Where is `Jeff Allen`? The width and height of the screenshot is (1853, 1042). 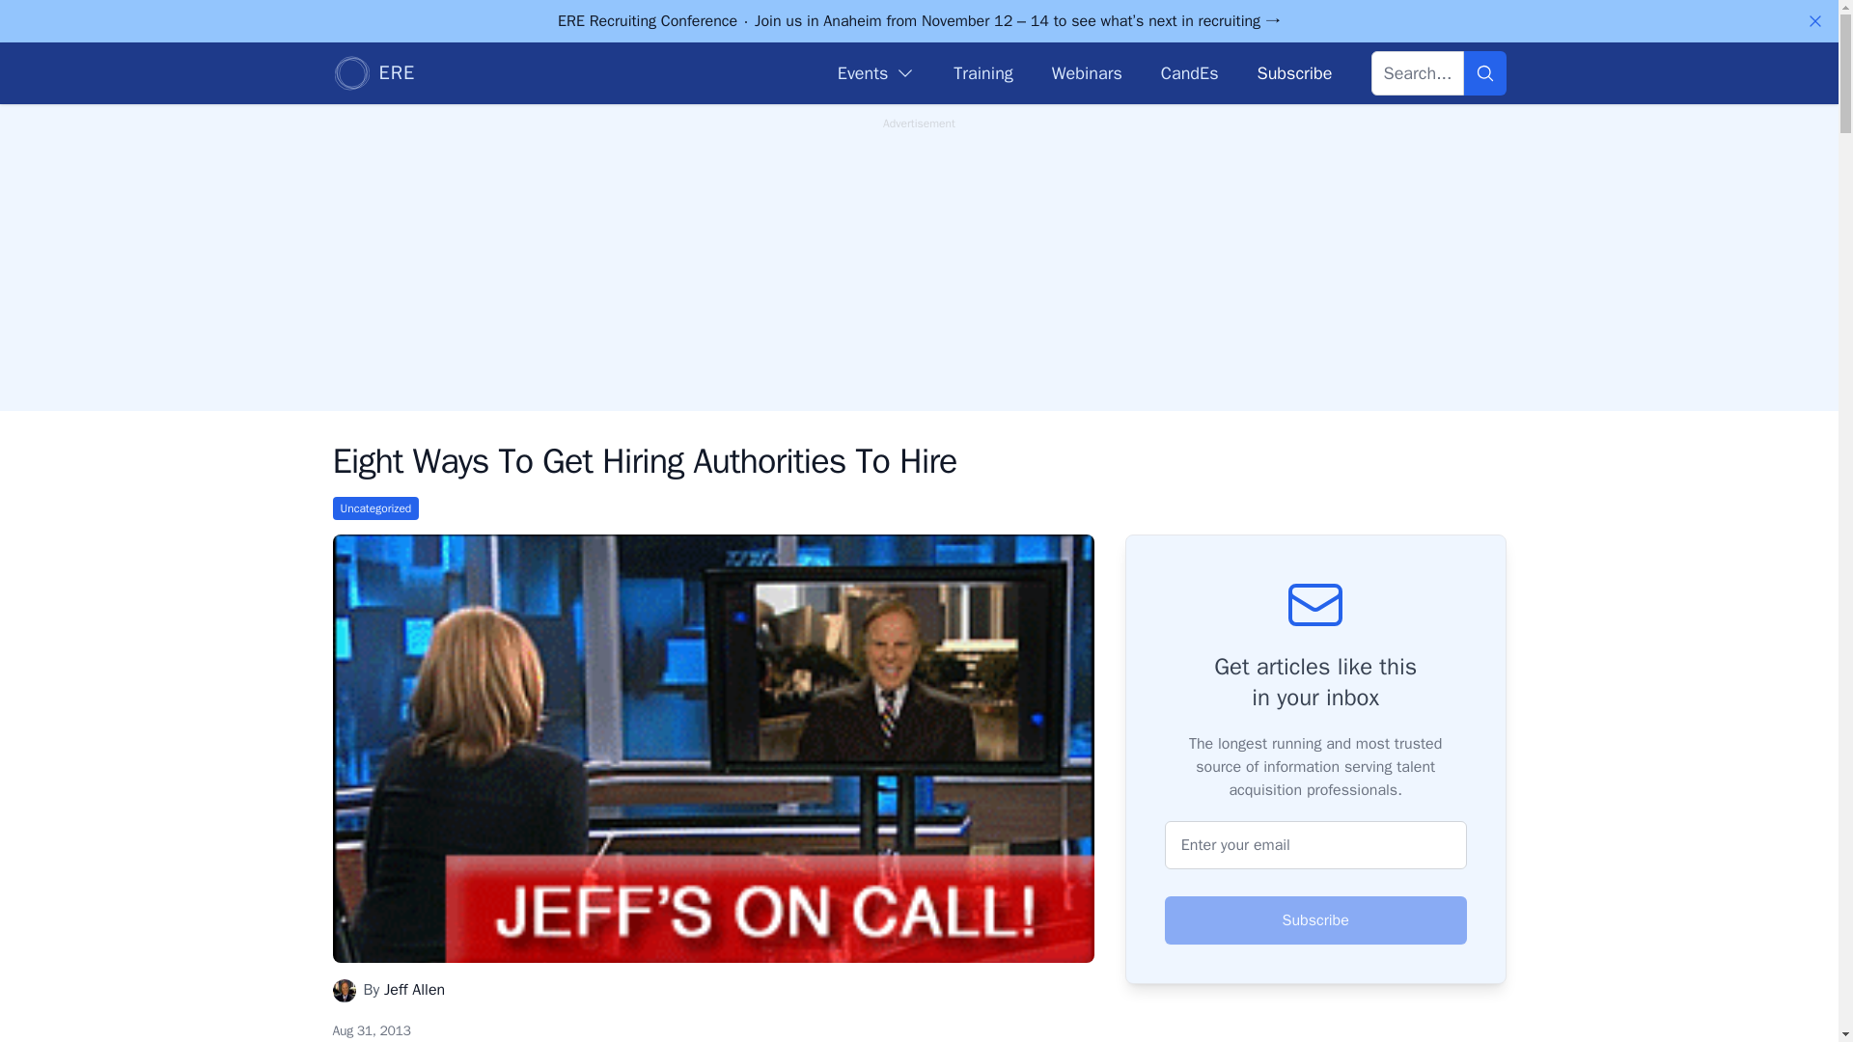
Jeff Allen is located at coordinates (413, 990).